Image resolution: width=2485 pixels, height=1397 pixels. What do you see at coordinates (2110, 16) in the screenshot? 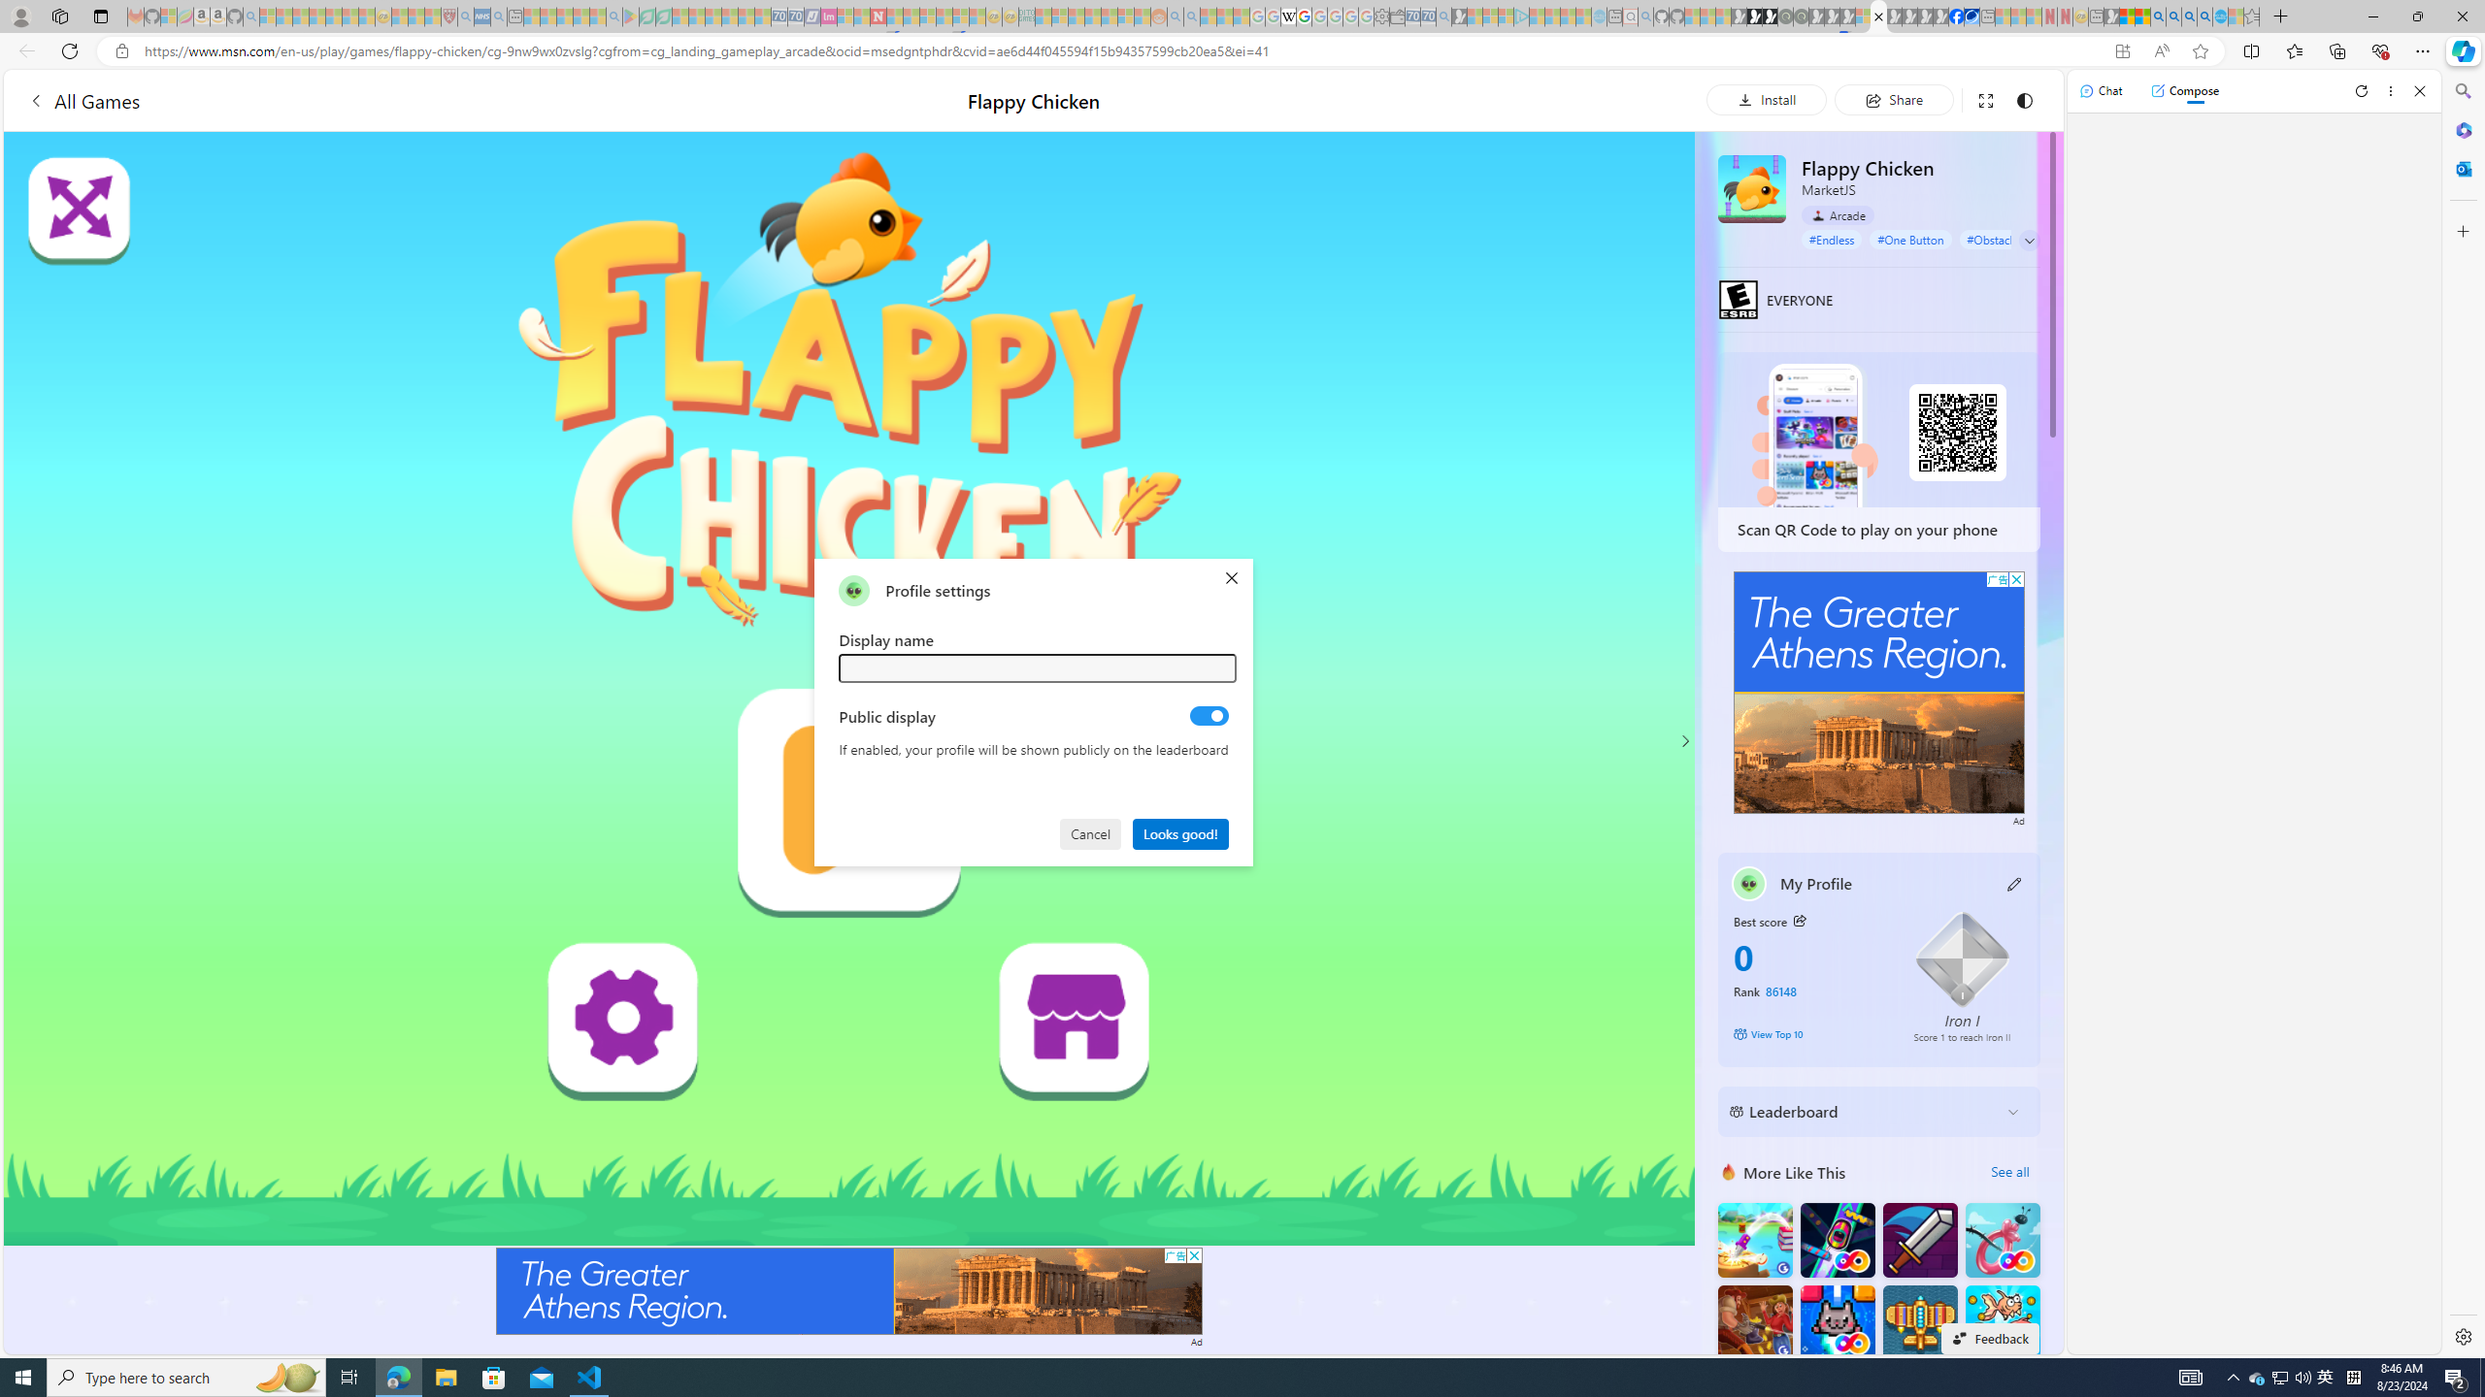
I see `MSN - Sleeping` at bounding box center [2110, 16].